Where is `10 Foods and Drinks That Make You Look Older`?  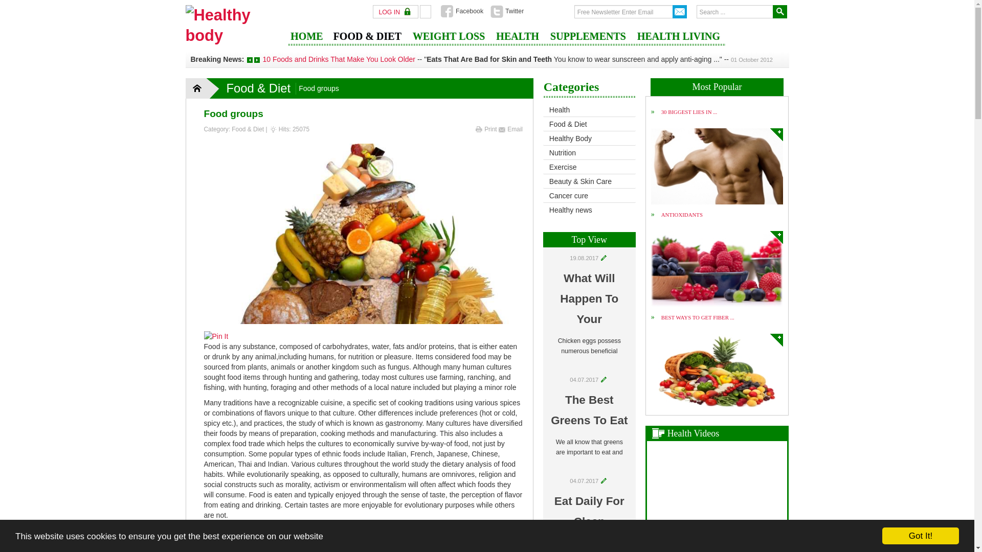 10 Foods and Drinks That Make You Look Older is located at coordinates (339, 59).